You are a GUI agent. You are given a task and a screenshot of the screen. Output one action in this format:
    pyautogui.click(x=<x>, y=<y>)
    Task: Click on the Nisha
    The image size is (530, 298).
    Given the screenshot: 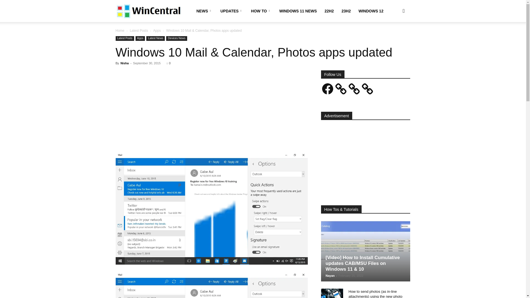 What is the action you would take?
    pyautogui.click(x=124, y=63)
    